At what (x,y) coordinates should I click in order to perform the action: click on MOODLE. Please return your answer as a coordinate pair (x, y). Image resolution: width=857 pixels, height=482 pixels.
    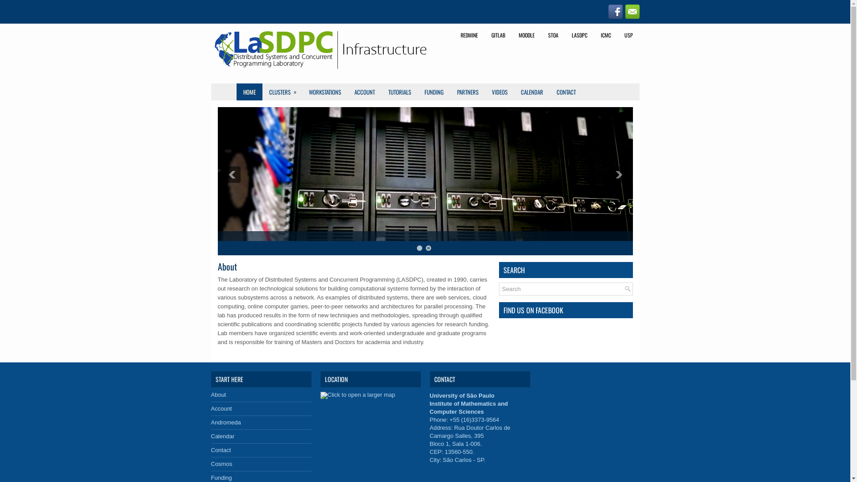
    Looking at the image, I should click on (526, 35).